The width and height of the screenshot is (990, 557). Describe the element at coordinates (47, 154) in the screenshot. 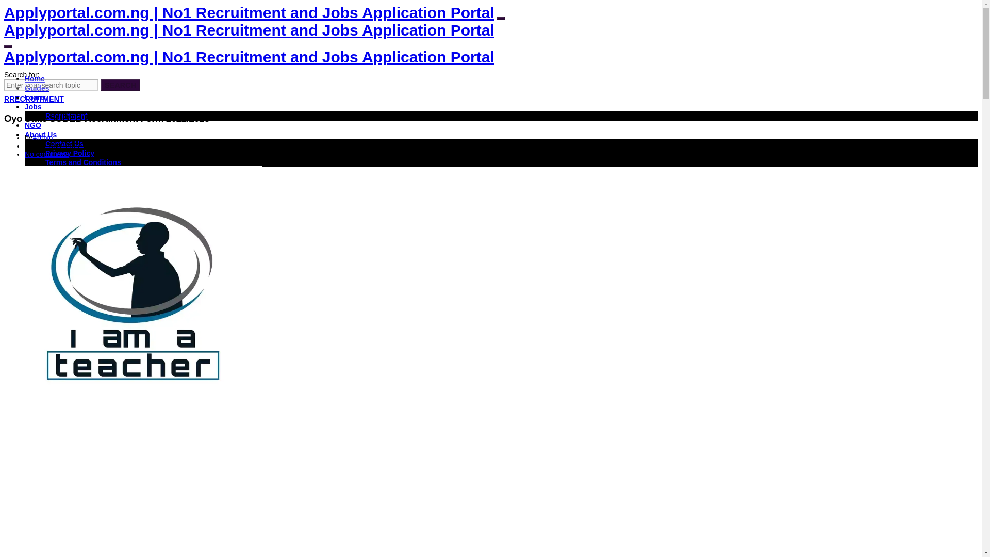

I see `No comments` at that location.